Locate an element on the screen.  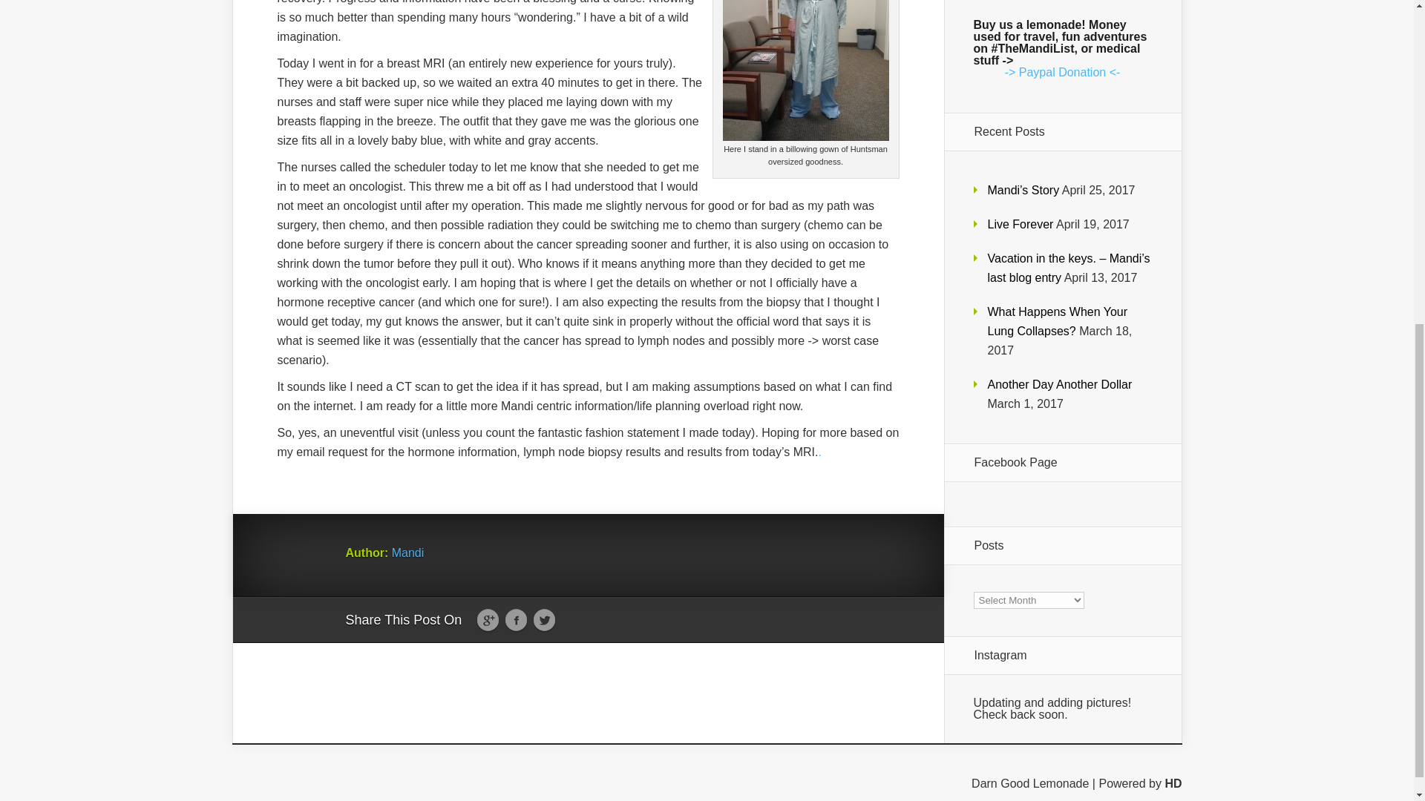
HD is located at coordinates (1173, 783).